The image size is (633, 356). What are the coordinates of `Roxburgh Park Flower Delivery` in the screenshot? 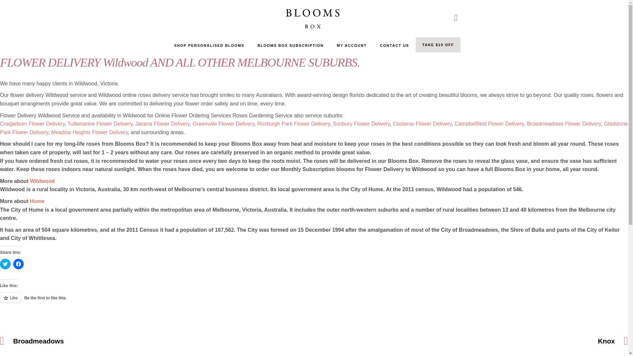 It's located at (293, 124).